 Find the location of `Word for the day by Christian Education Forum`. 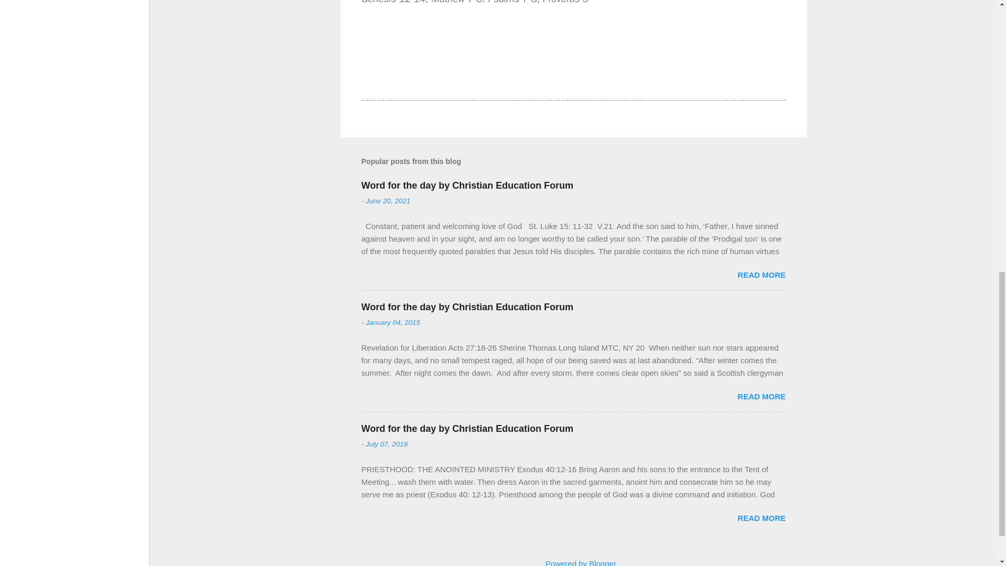

Word for the day by Christian Education Forum is located at coordinates (467, 429).